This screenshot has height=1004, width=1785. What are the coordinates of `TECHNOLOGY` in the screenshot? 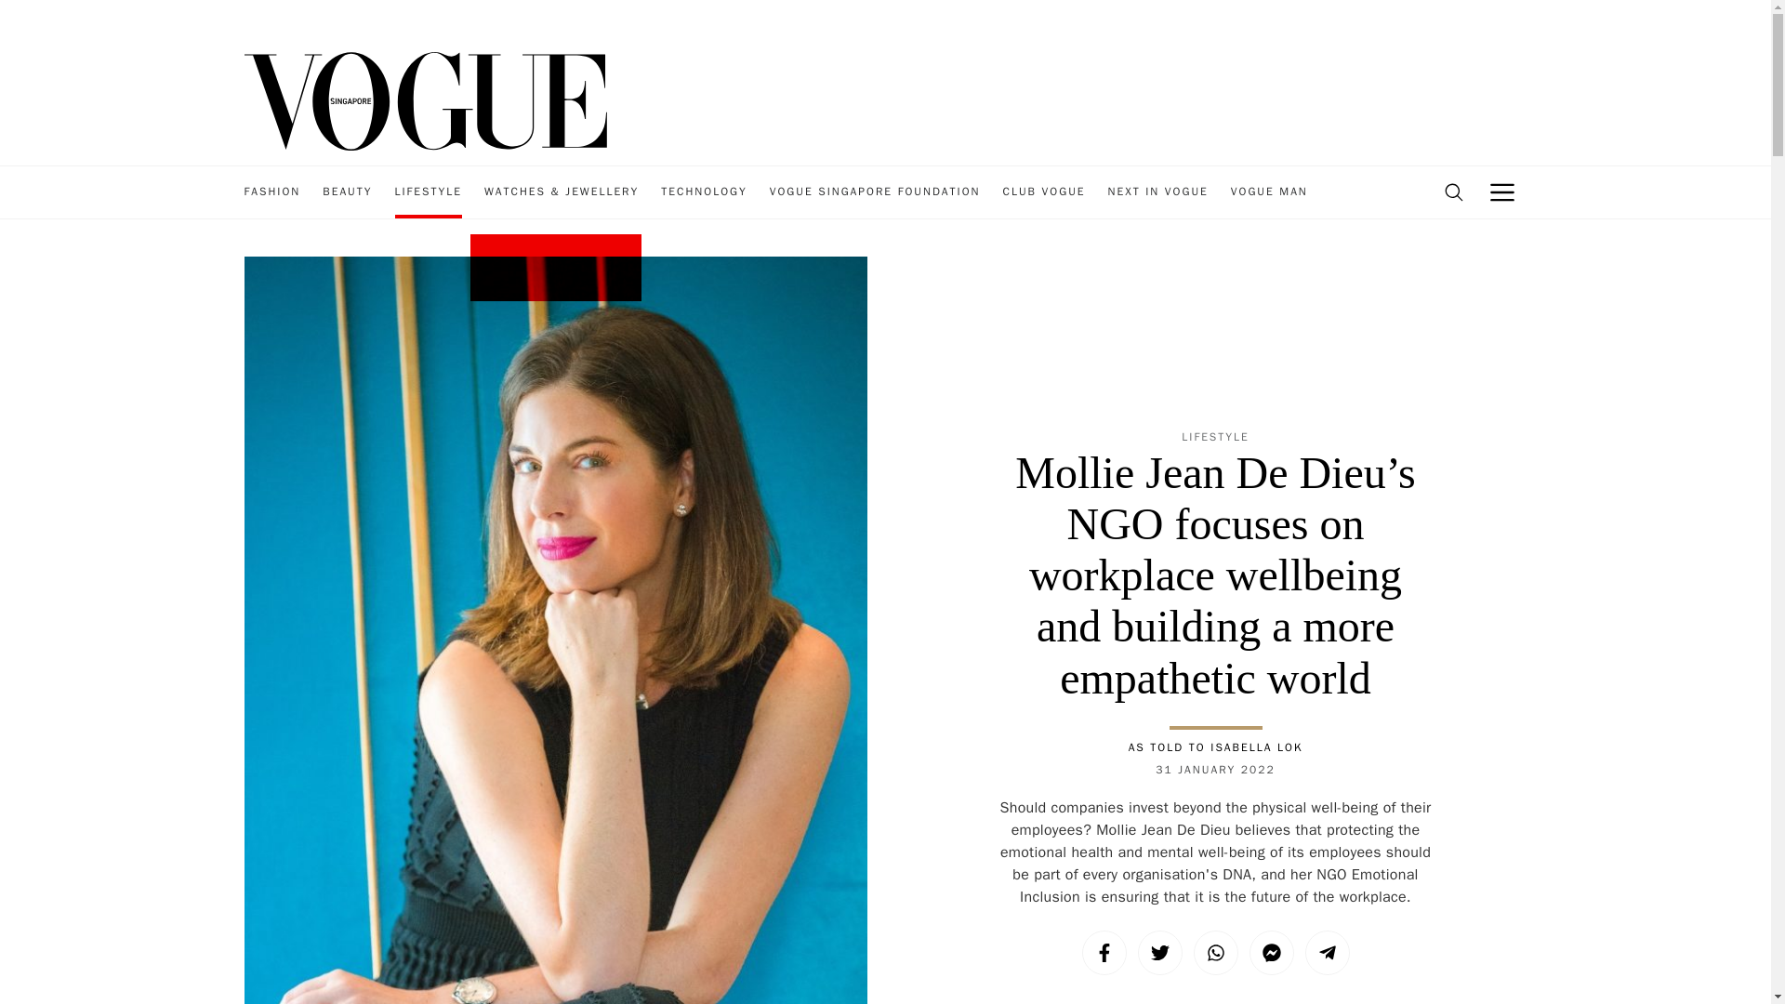 It's located at (703, 192).